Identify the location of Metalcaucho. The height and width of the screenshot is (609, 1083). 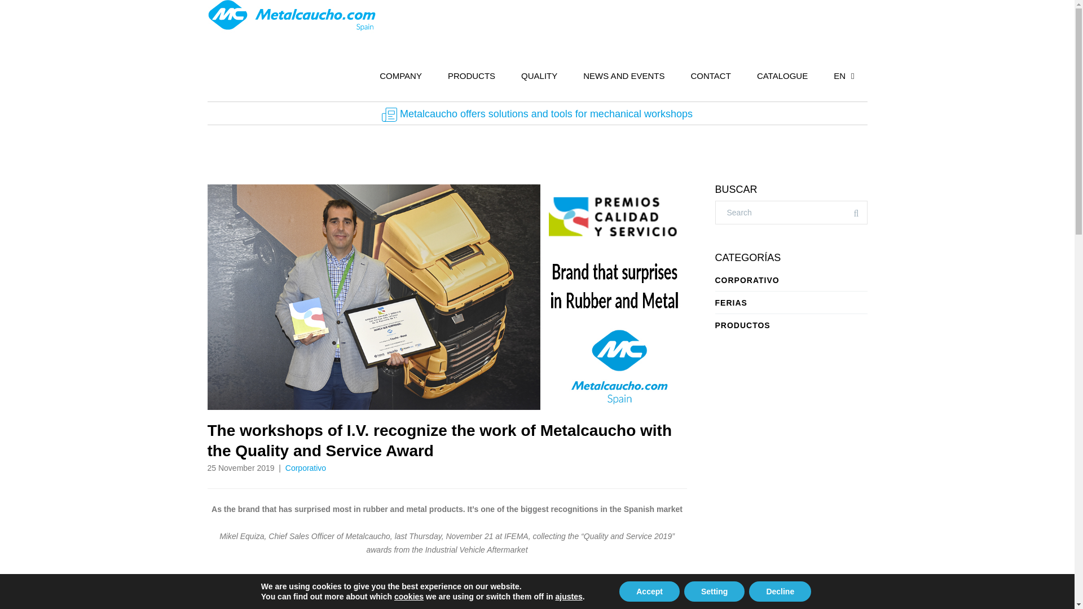
(292, 17).